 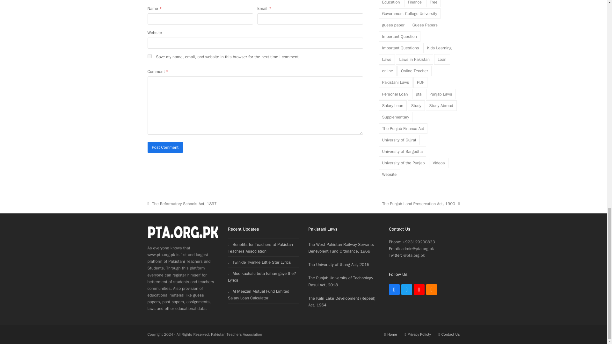 I want to click on Facebook, so click(x=394, y=289).